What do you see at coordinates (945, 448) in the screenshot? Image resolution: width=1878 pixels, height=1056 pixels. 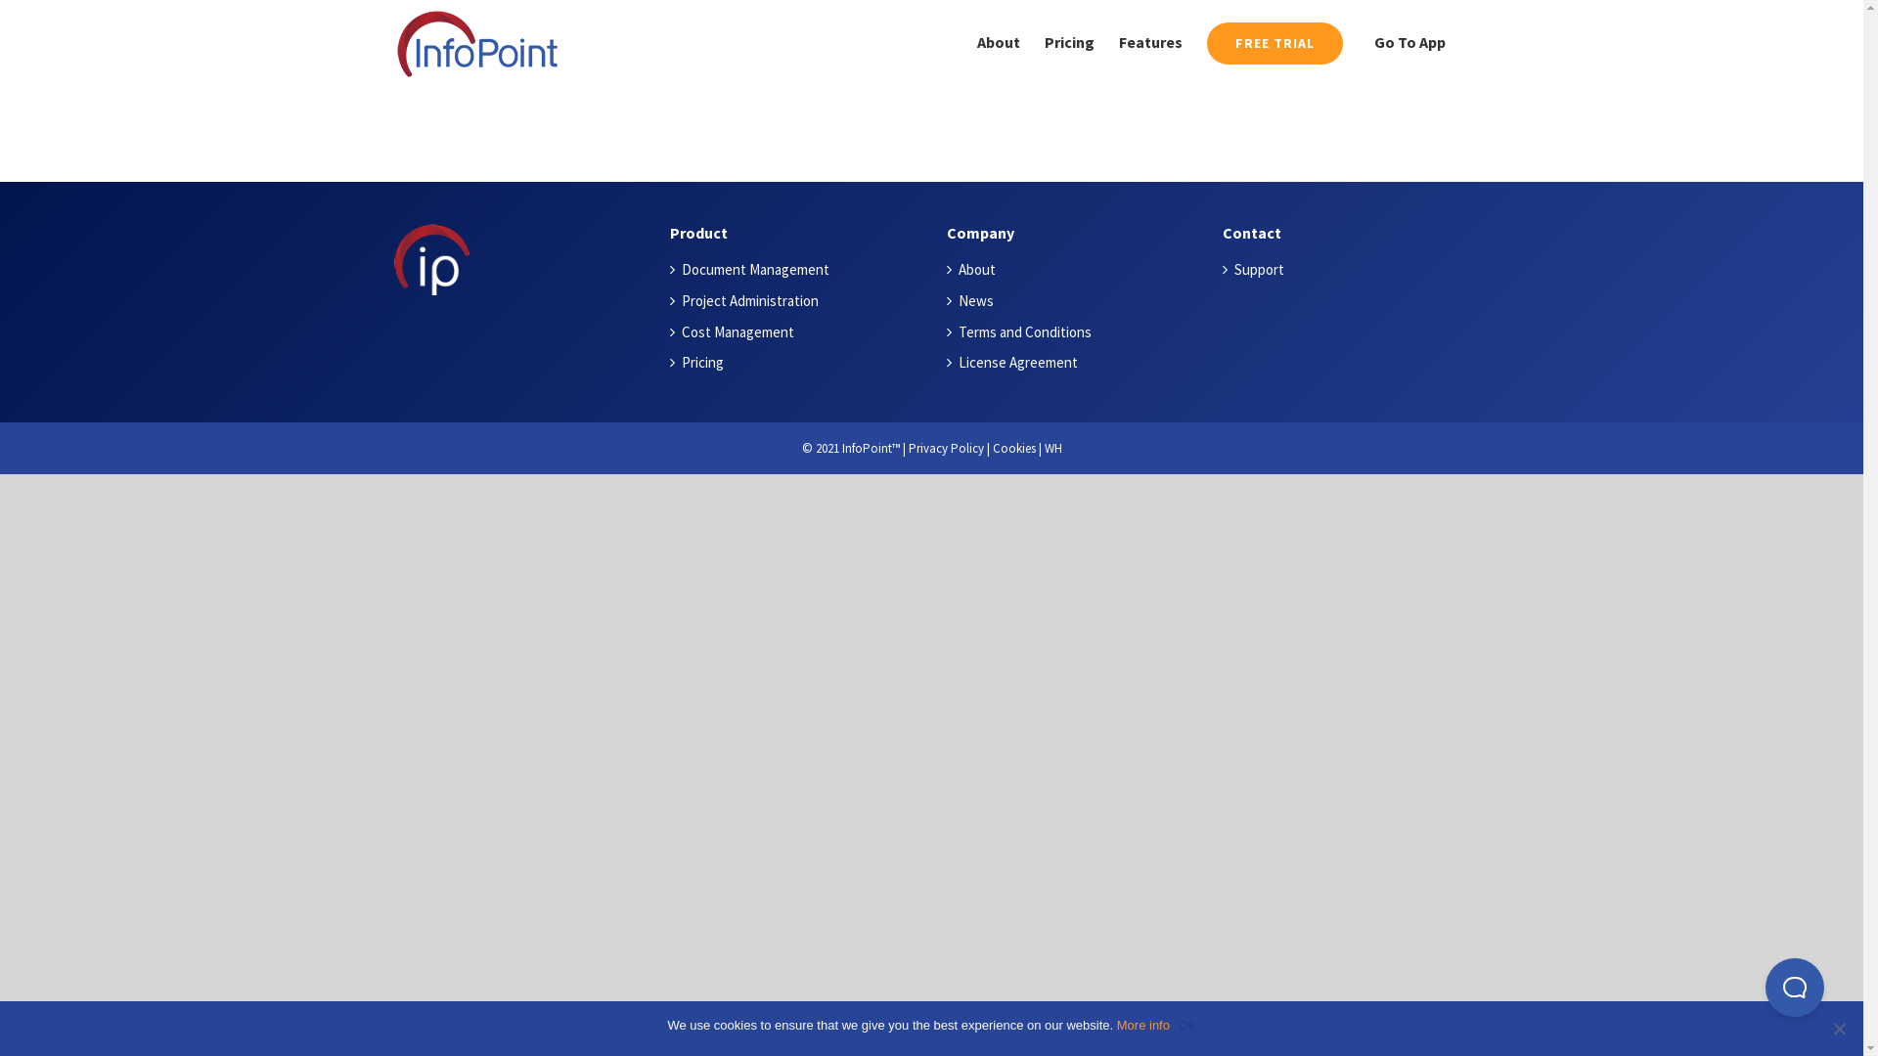 I see `Privacy Policy` at bounding box center [945, 448].